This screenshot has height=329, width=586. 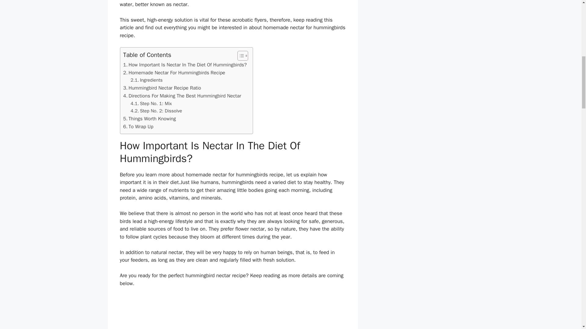 I want to click on To Wrap Up, so click(x=138, y=126).